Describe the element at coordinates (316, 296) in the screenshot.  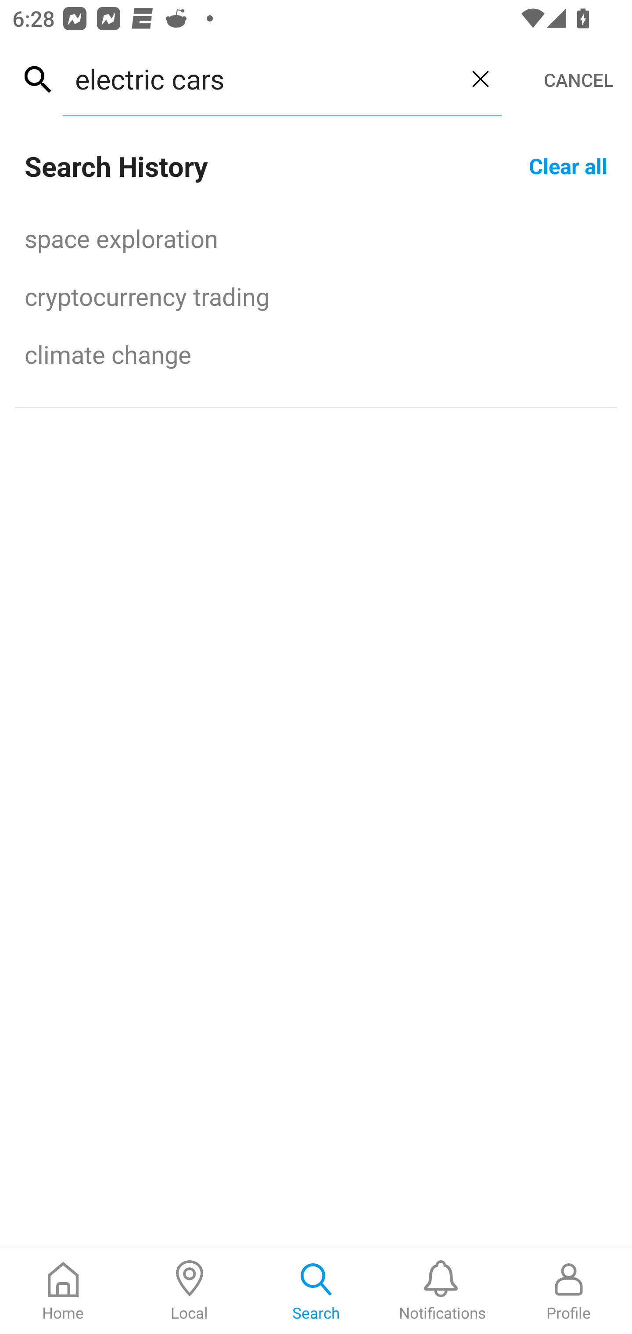
I see `cryptocurrency trading` at that location.